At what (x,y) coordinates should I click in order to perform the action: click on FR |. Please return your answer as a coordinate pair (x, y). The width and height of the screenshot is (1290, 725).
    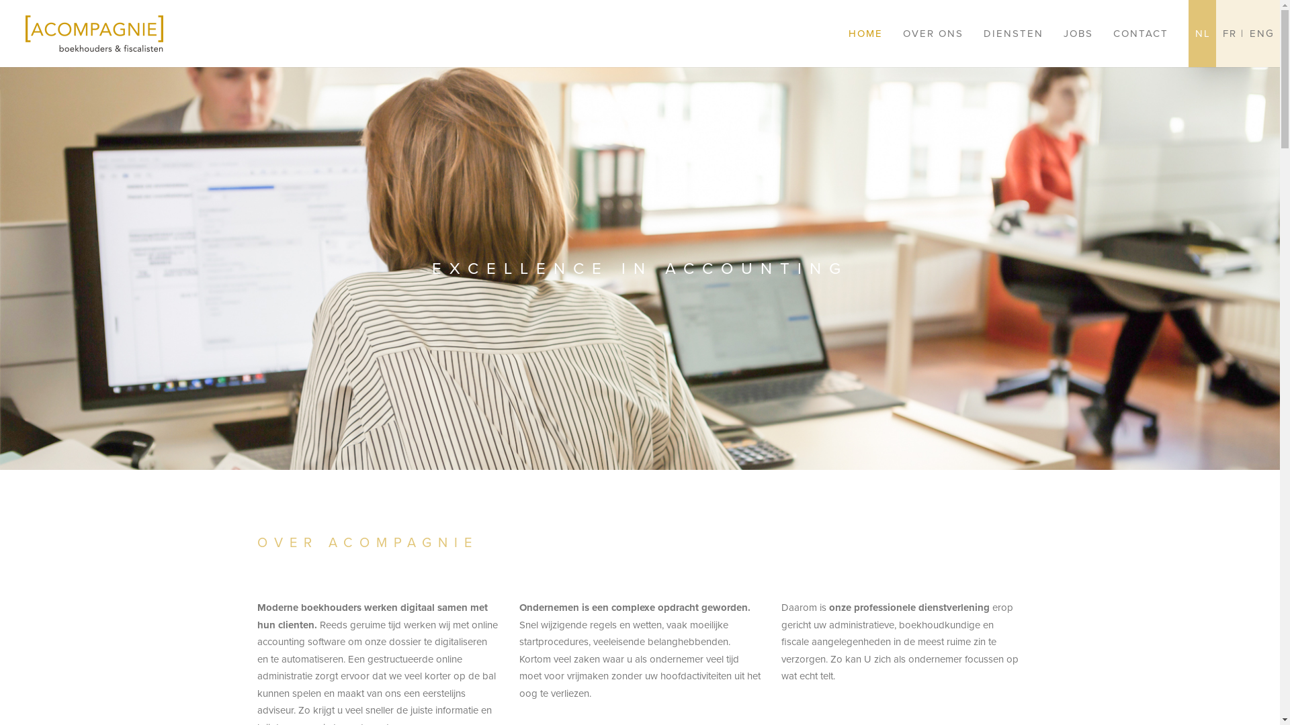
    Looking at the image, I should click on (1233, 34).